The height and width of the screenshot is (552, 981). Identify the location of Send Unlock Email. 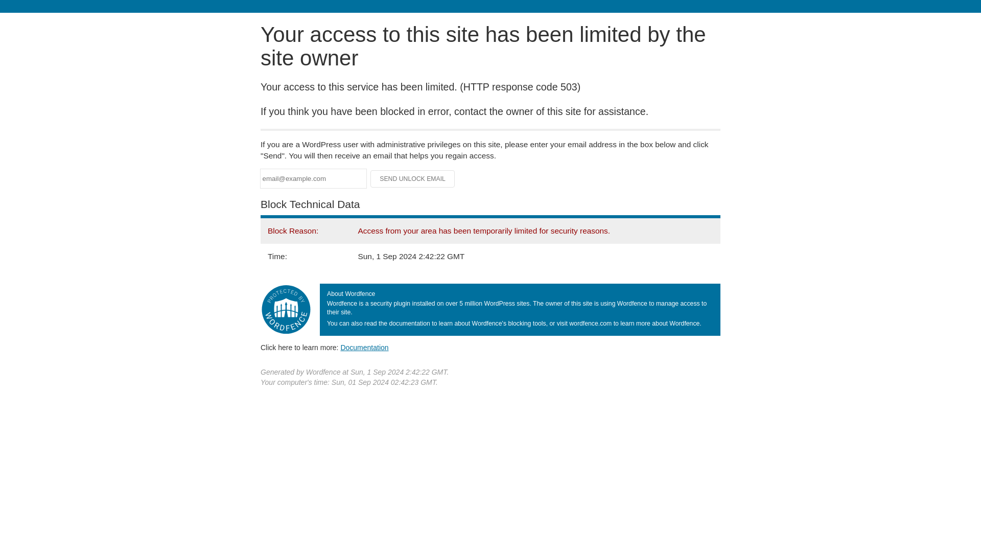
(413, 179).